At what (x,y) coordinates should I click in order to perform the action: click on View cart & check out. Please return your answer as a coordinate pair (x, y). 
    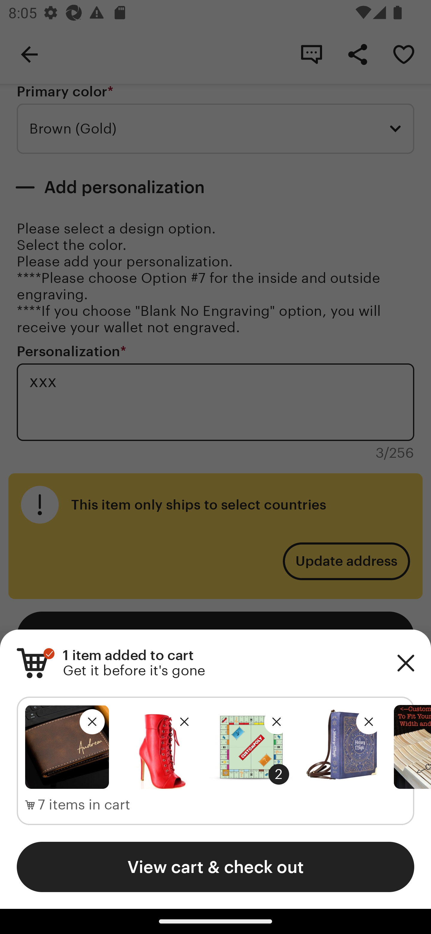
    Looking at the image, I should click on (215, 867).